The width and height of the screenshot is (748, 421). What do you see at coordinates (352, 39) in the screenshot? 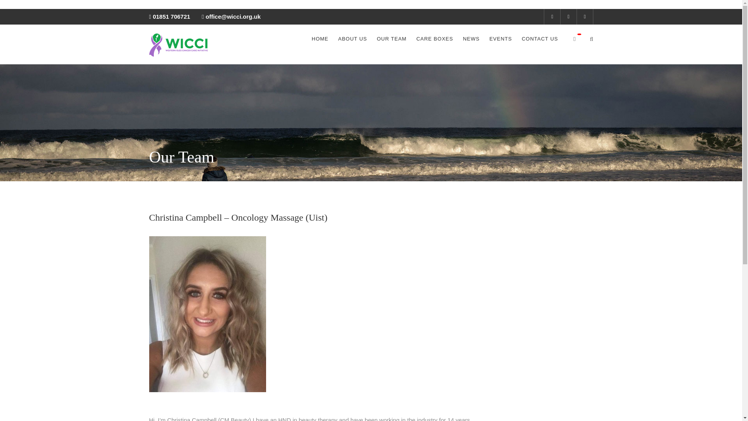
I see `ABOUT US` at bounding box center [352, 39].